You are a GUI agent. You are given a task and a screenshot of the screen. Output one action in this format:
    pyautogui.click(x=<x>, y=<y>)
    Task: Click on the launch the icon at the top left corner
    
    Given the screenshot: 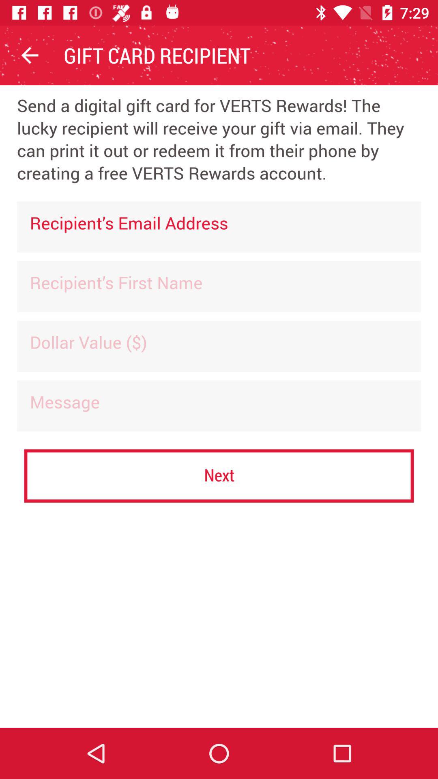 What is the action you would take?
    pyautogui.click(x=30, y=55)
    